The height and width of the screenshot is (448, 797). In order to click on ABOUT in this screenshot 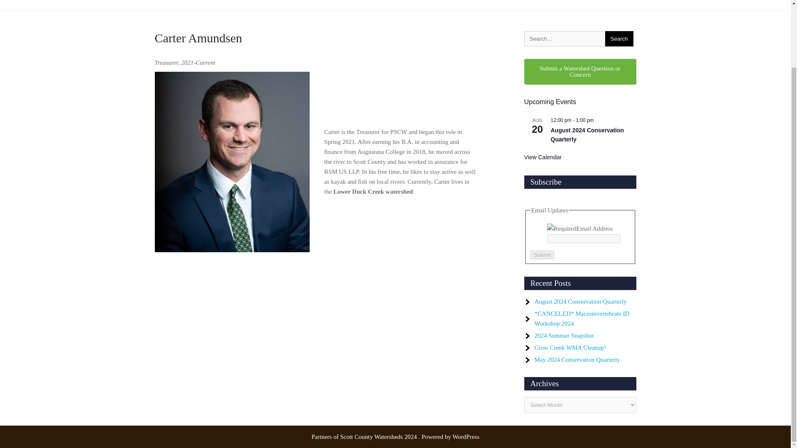, I will do `click(198, 5)`.